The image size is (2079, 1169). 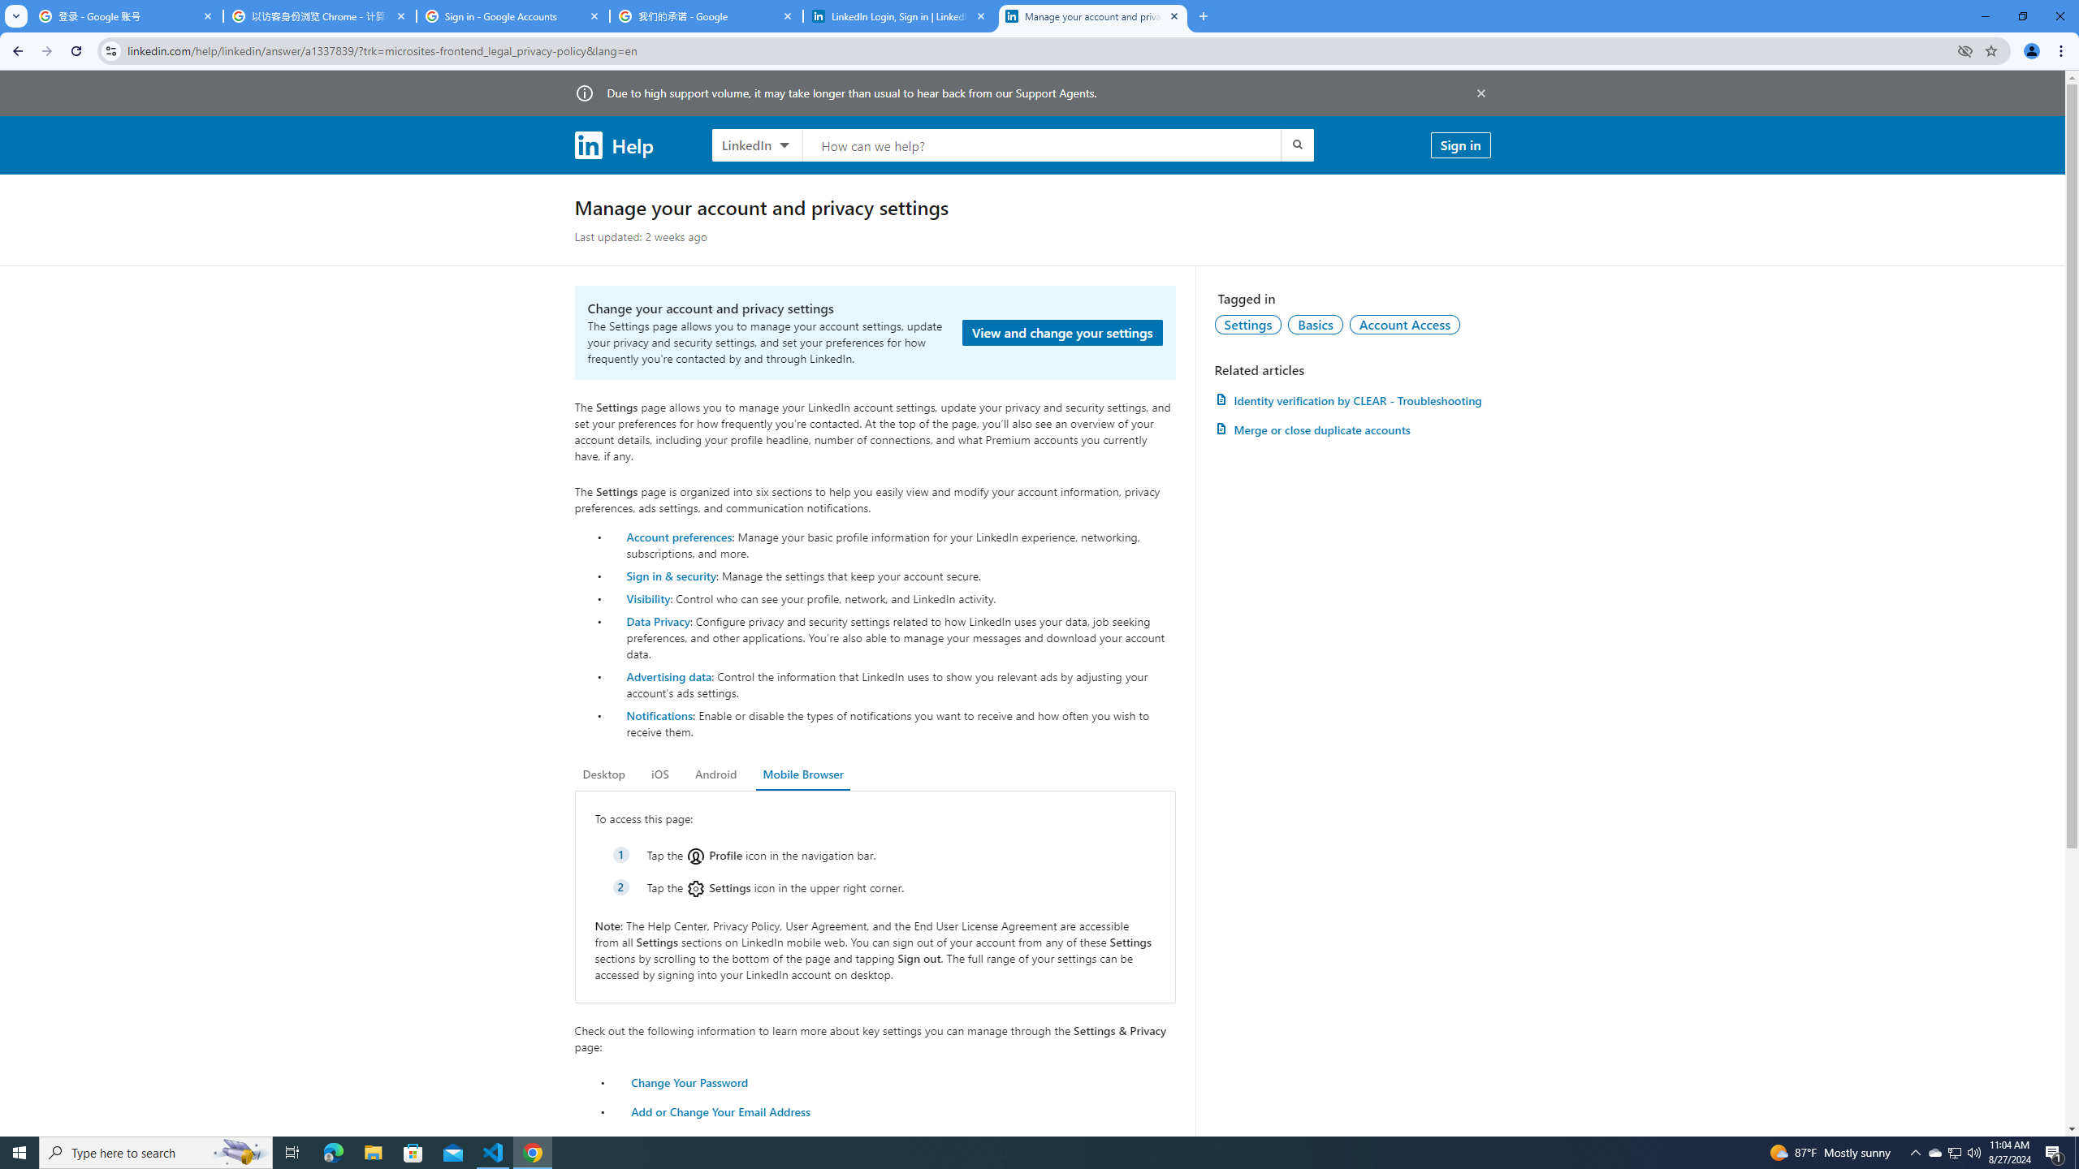 What do you see at coordinates (690, 1082) in the screenshot?
I see `Change Your Password` at bounding box center [690, 1082].